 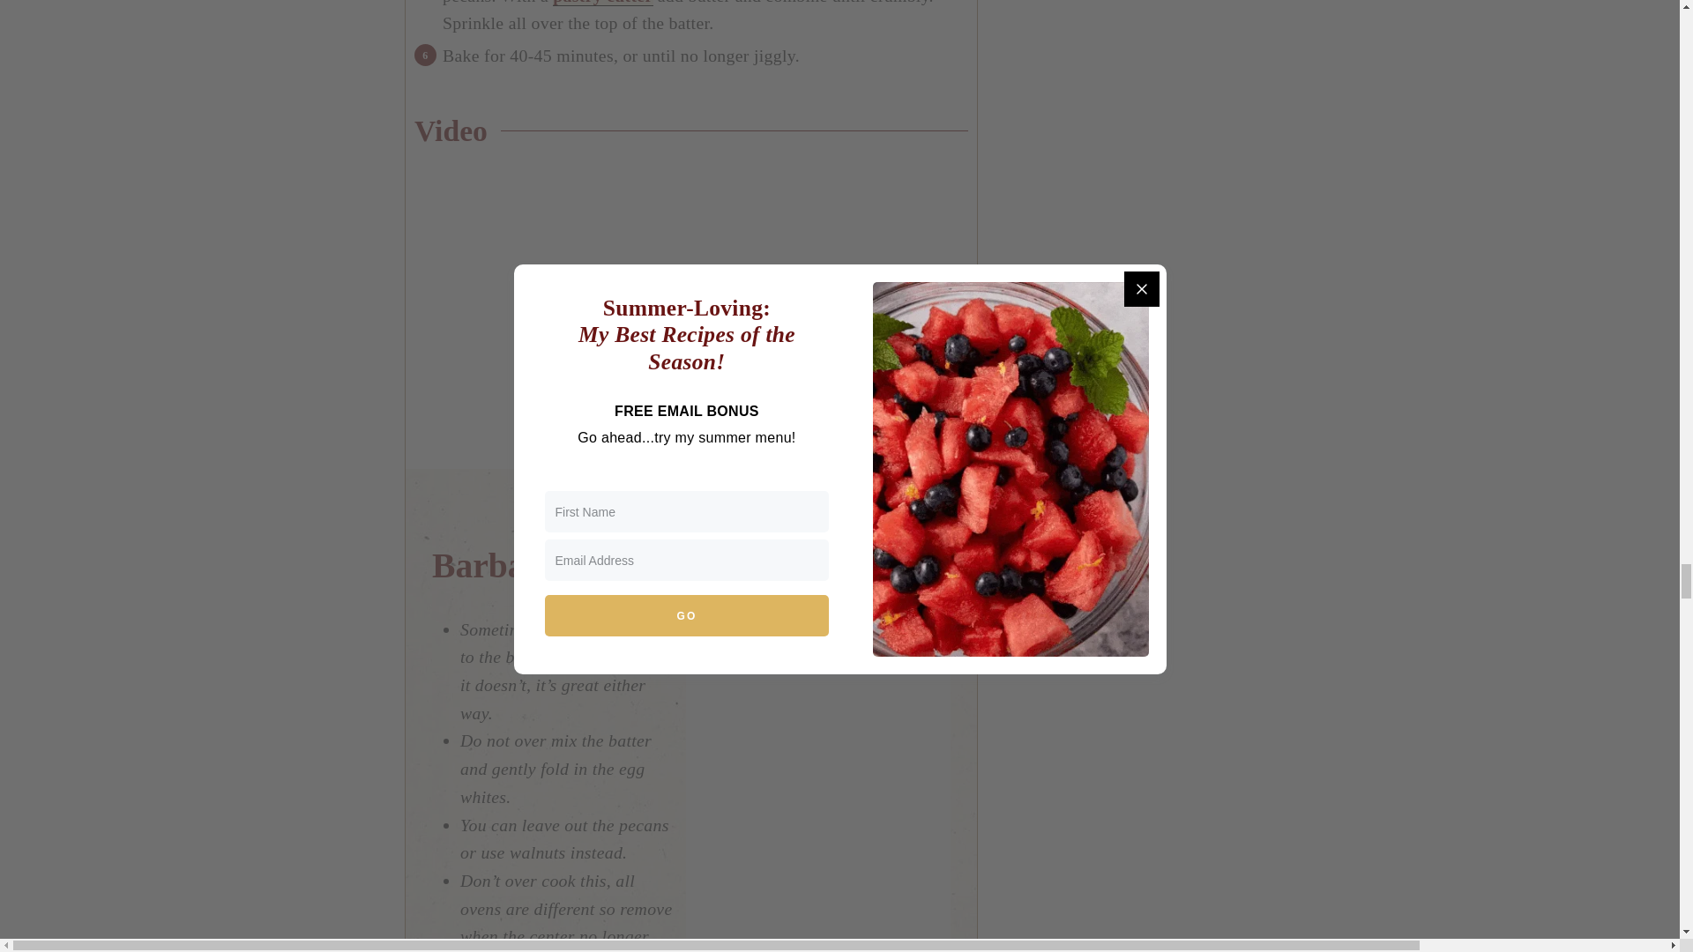 I want to click on YouTube video player, so click(x=661, y=303).